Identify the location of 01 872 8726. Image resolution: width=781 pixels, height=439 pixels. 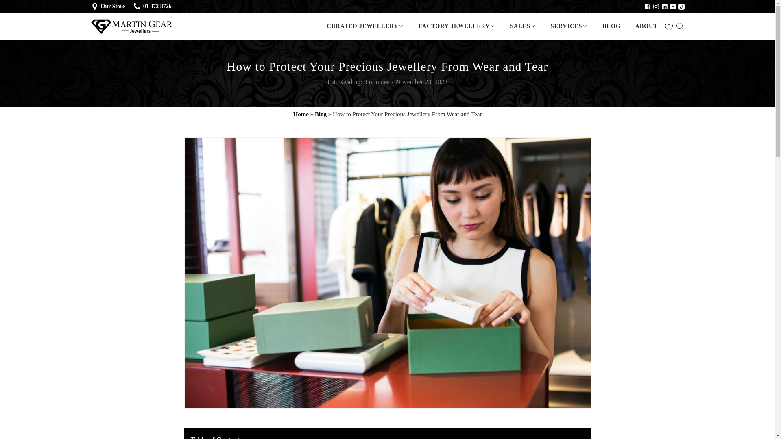
(157, 7).